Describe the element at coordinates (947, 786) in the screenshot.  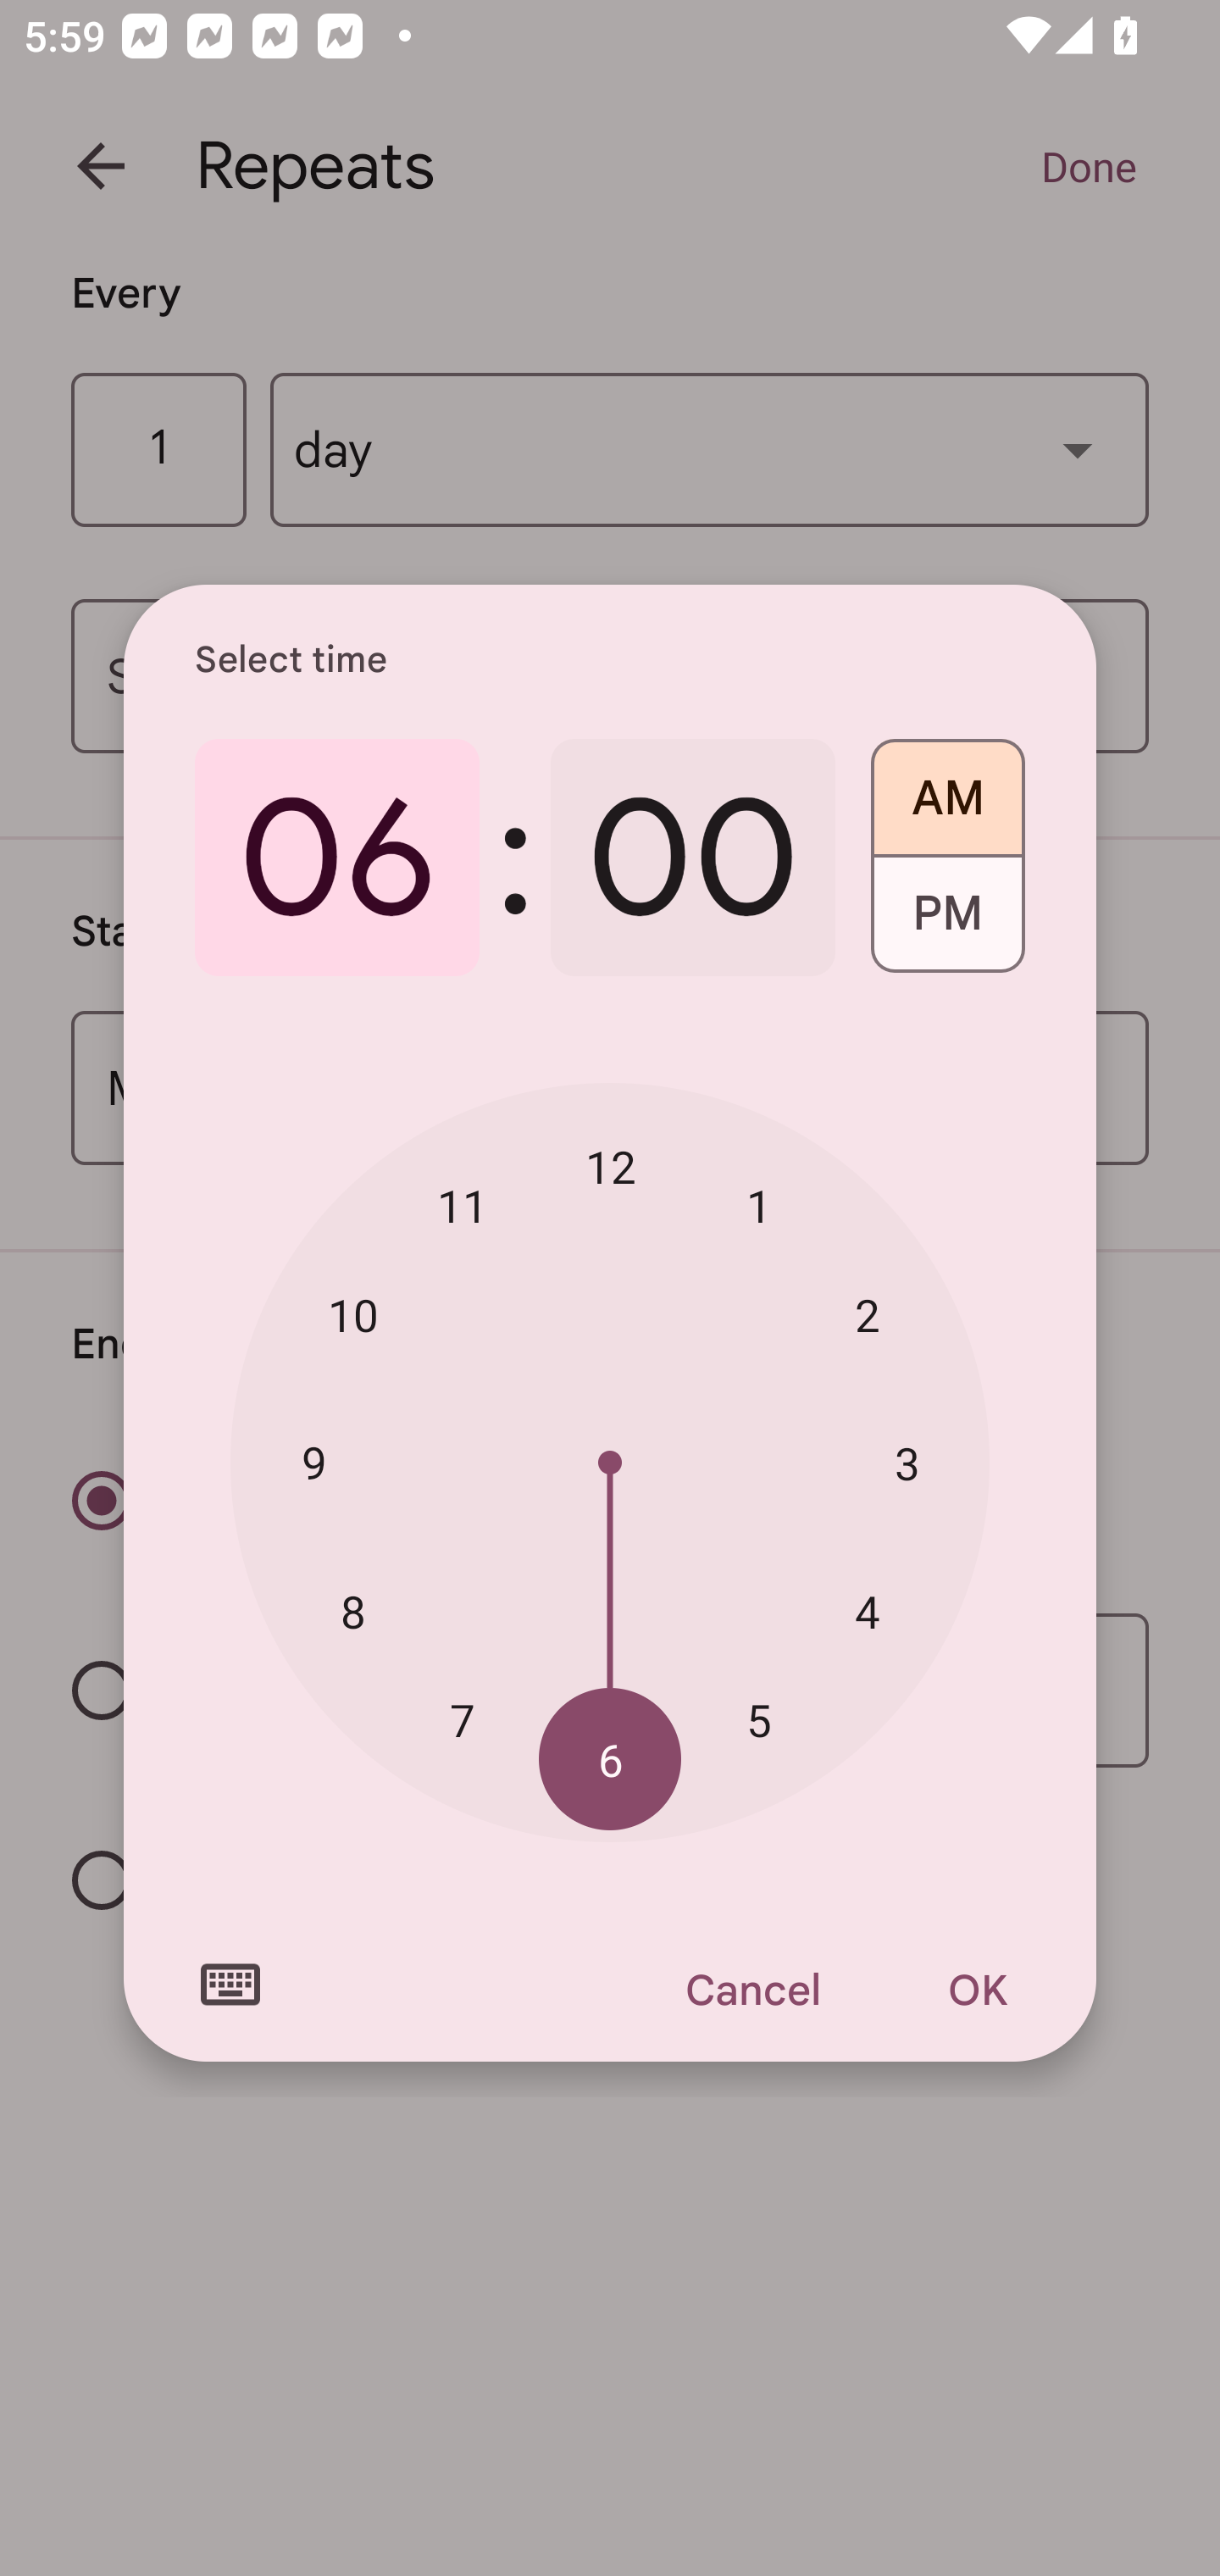
I see `AM` at that location.